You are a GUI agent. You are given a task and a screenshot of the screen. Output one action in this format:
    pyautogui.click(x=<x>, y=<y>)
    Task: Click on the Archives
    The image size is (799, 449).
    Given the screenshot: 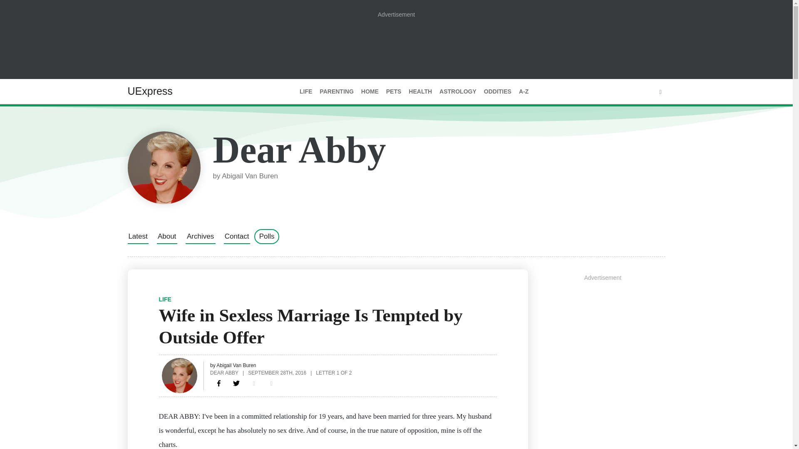 What is the action you would take?
    pyautogui.click(x=201, y=236)
    